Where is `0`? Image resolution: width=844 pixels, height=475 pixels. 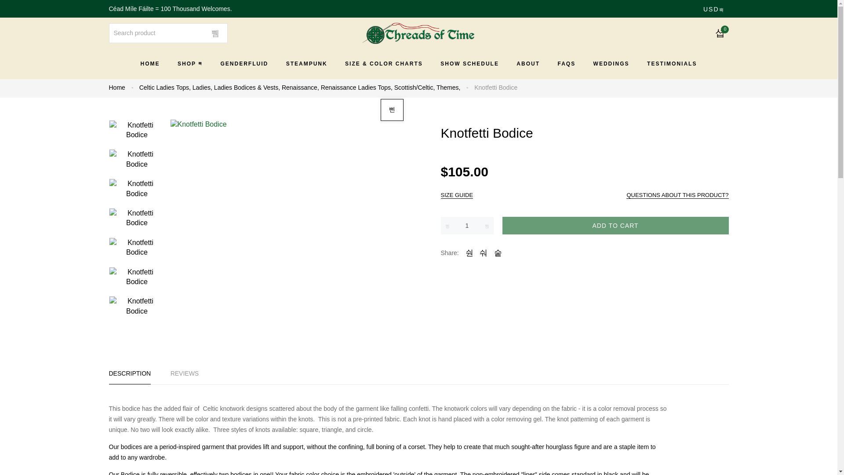
0 is located at coordinates (720, 33).